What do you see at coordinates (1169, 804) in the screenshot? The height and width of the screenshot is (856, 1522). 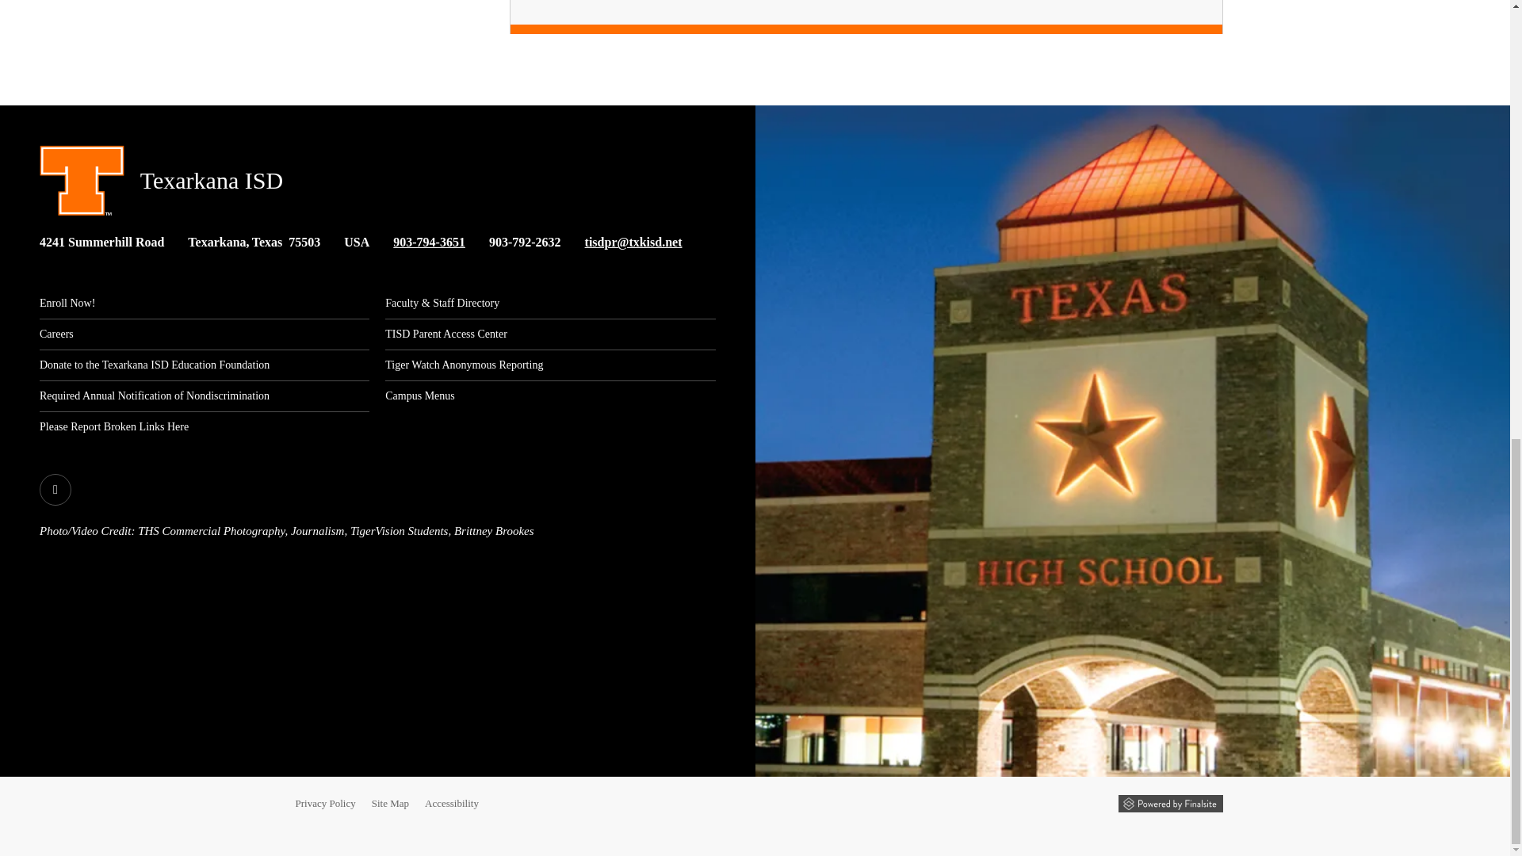 I see `Powered by Finalsite opens in a new window` at bounding box center [1169, 804].